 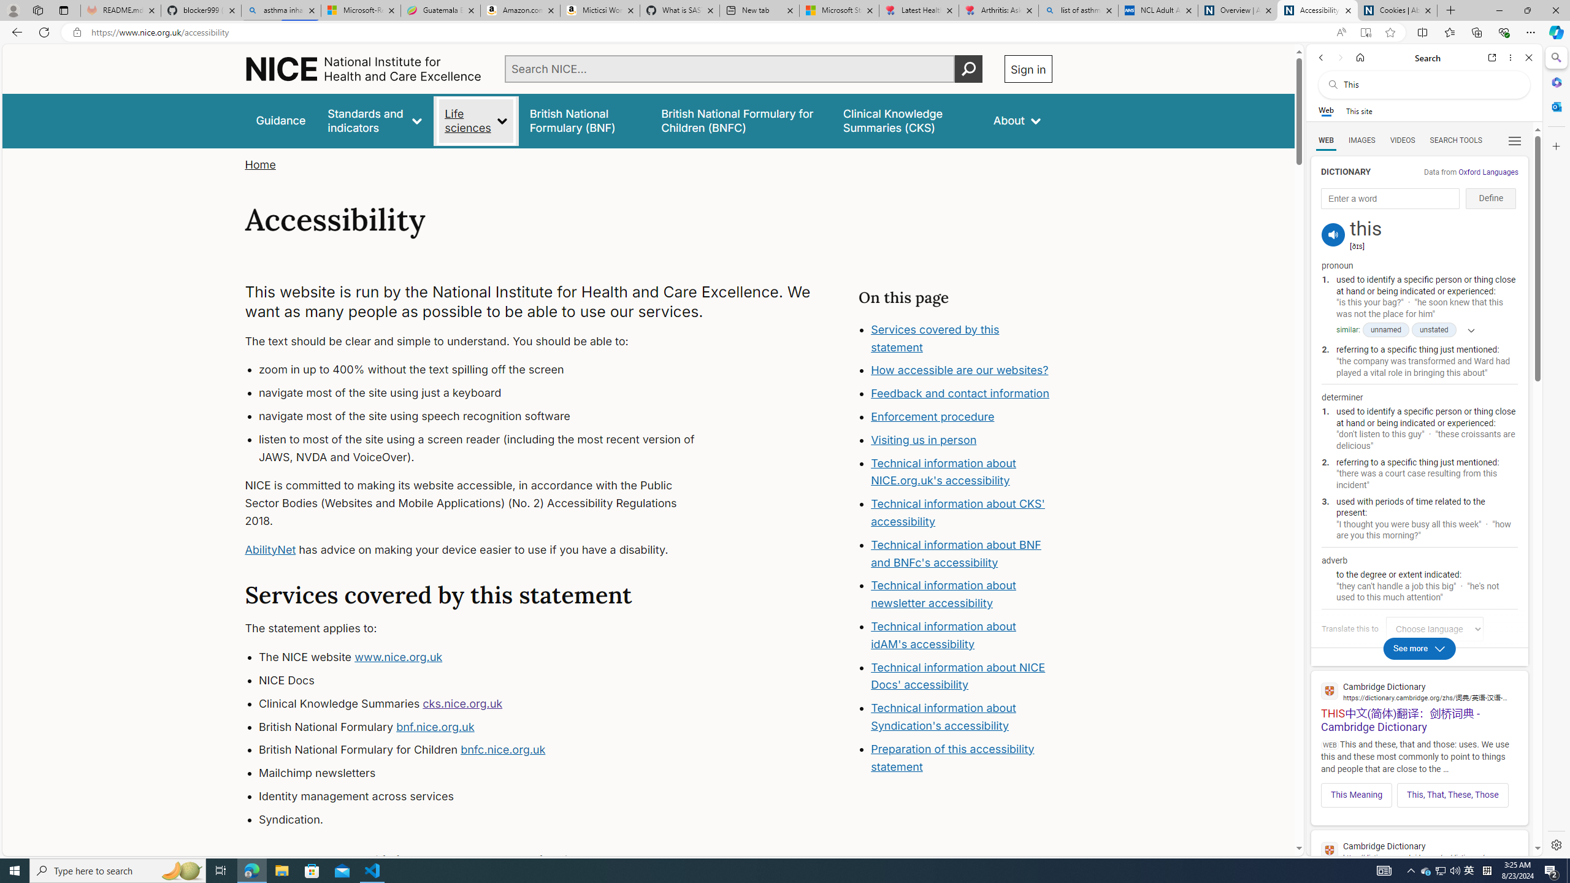 I want to click on bnf.nice.org.uk, so click(x=435, y=726).